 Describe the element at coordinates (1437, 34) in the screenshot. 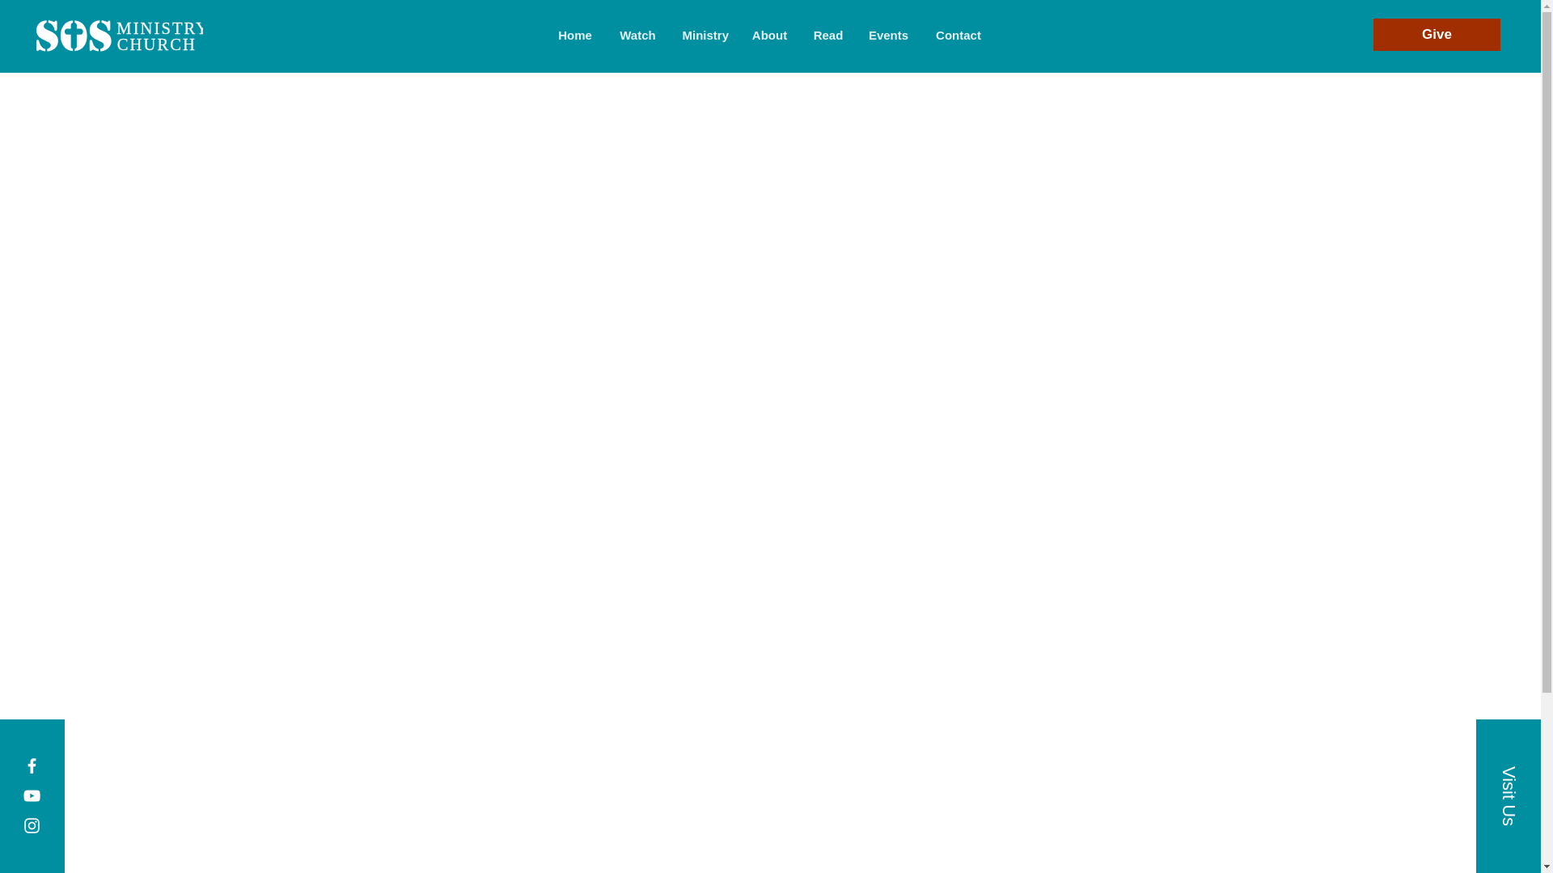

I see `Give` at that location.